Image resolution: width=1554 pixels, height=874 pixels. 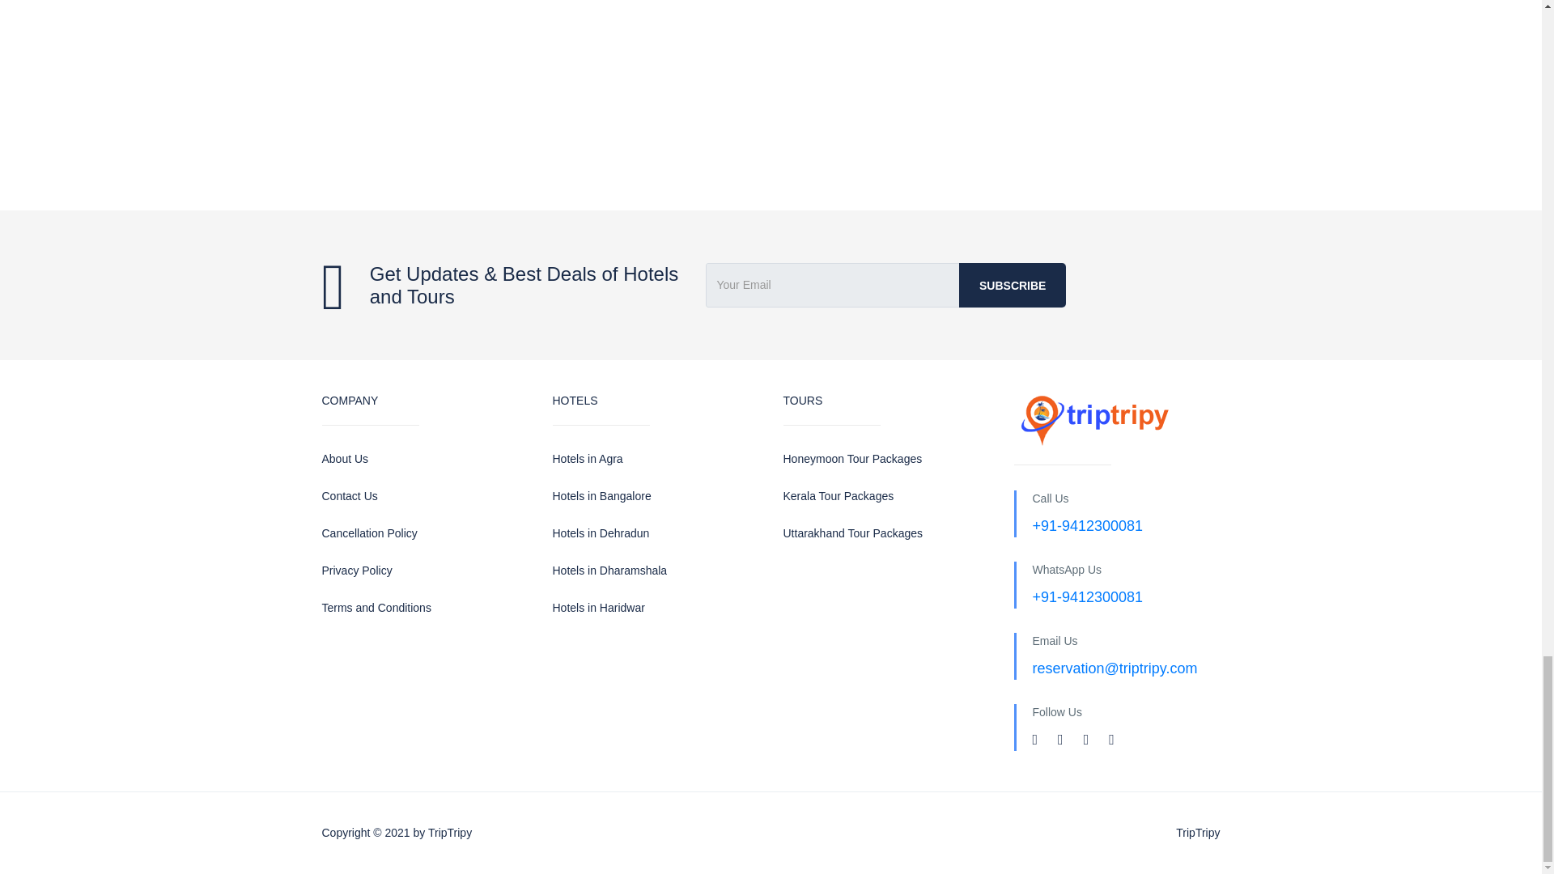 What do you see at coordinates (424, 459) in the screenshot?
I see `About Us` at bounding box center [424, 459].